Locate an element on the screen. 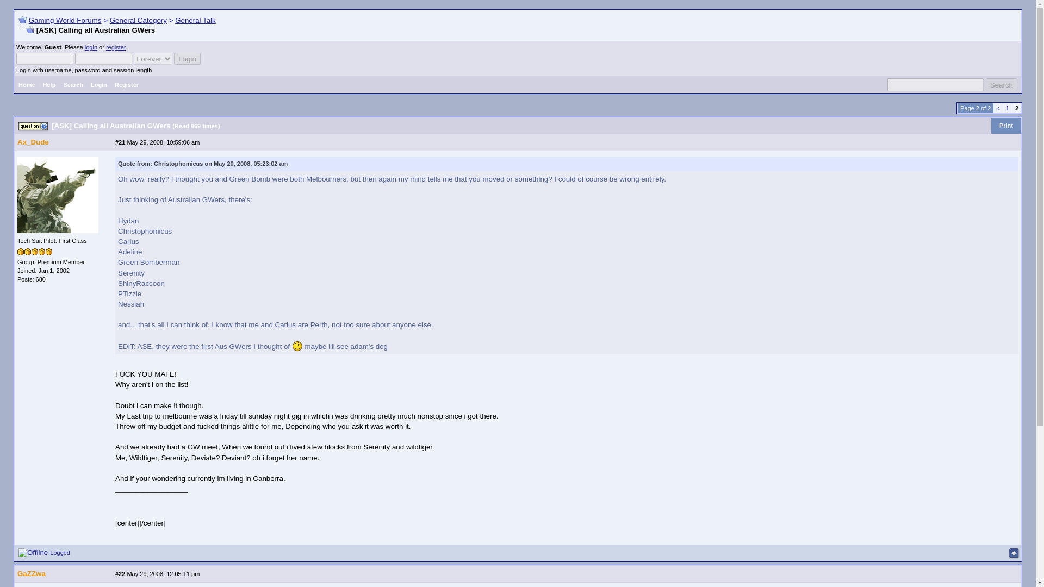 The image size is (1044, 587). Register is located at coordinates (126, 85).